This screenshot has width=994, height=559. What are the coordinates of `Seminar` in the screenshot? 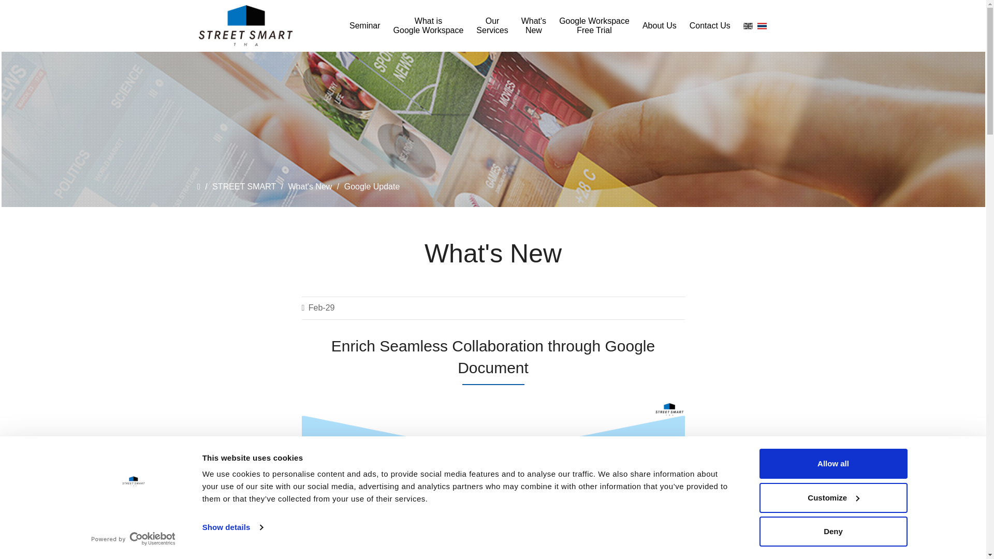 It's located at (365, 25).